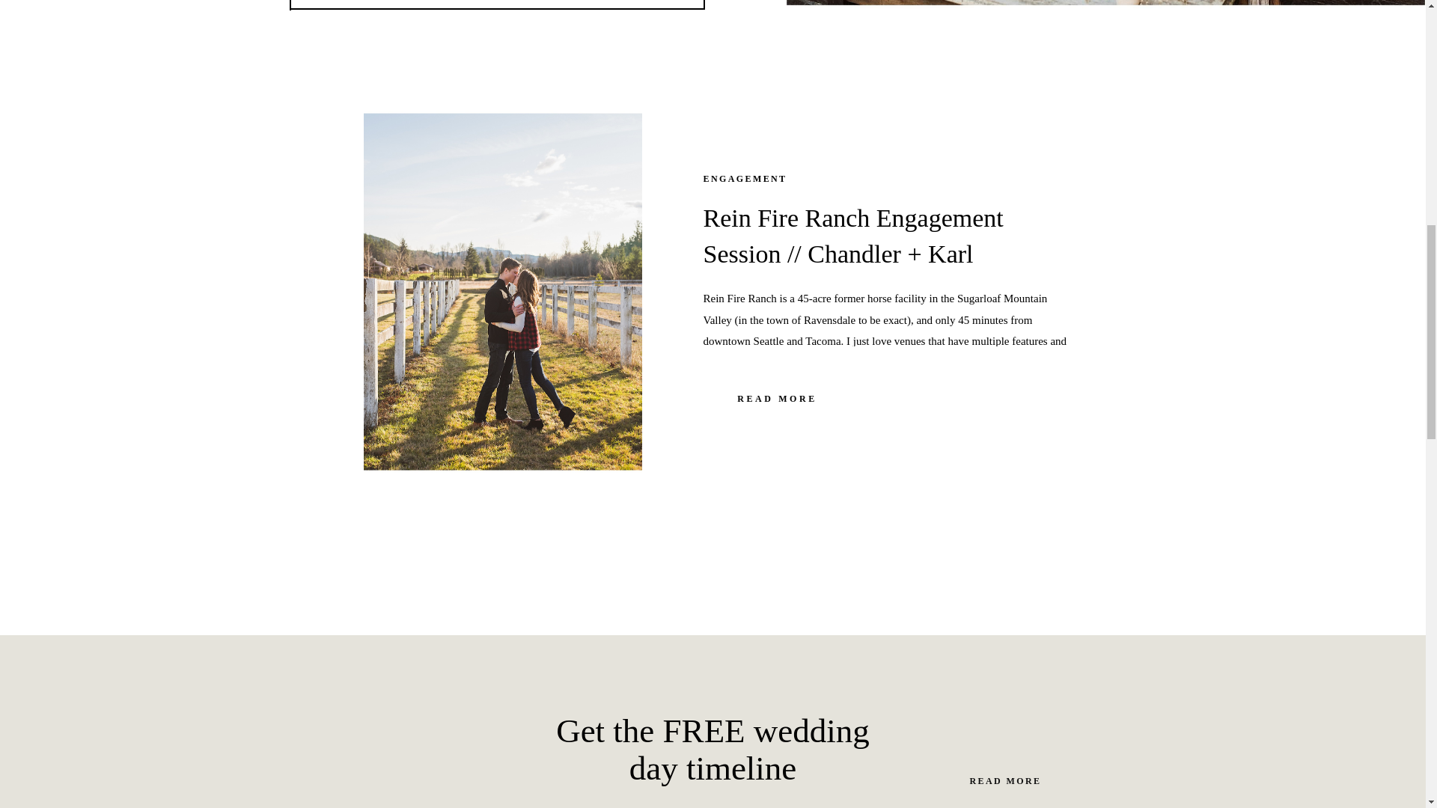 The image size is (1437, 808). What do you see at coordinates (1004, 781) in the screenshot?
I see `READ MORE` at bounding box center [1004, 781].